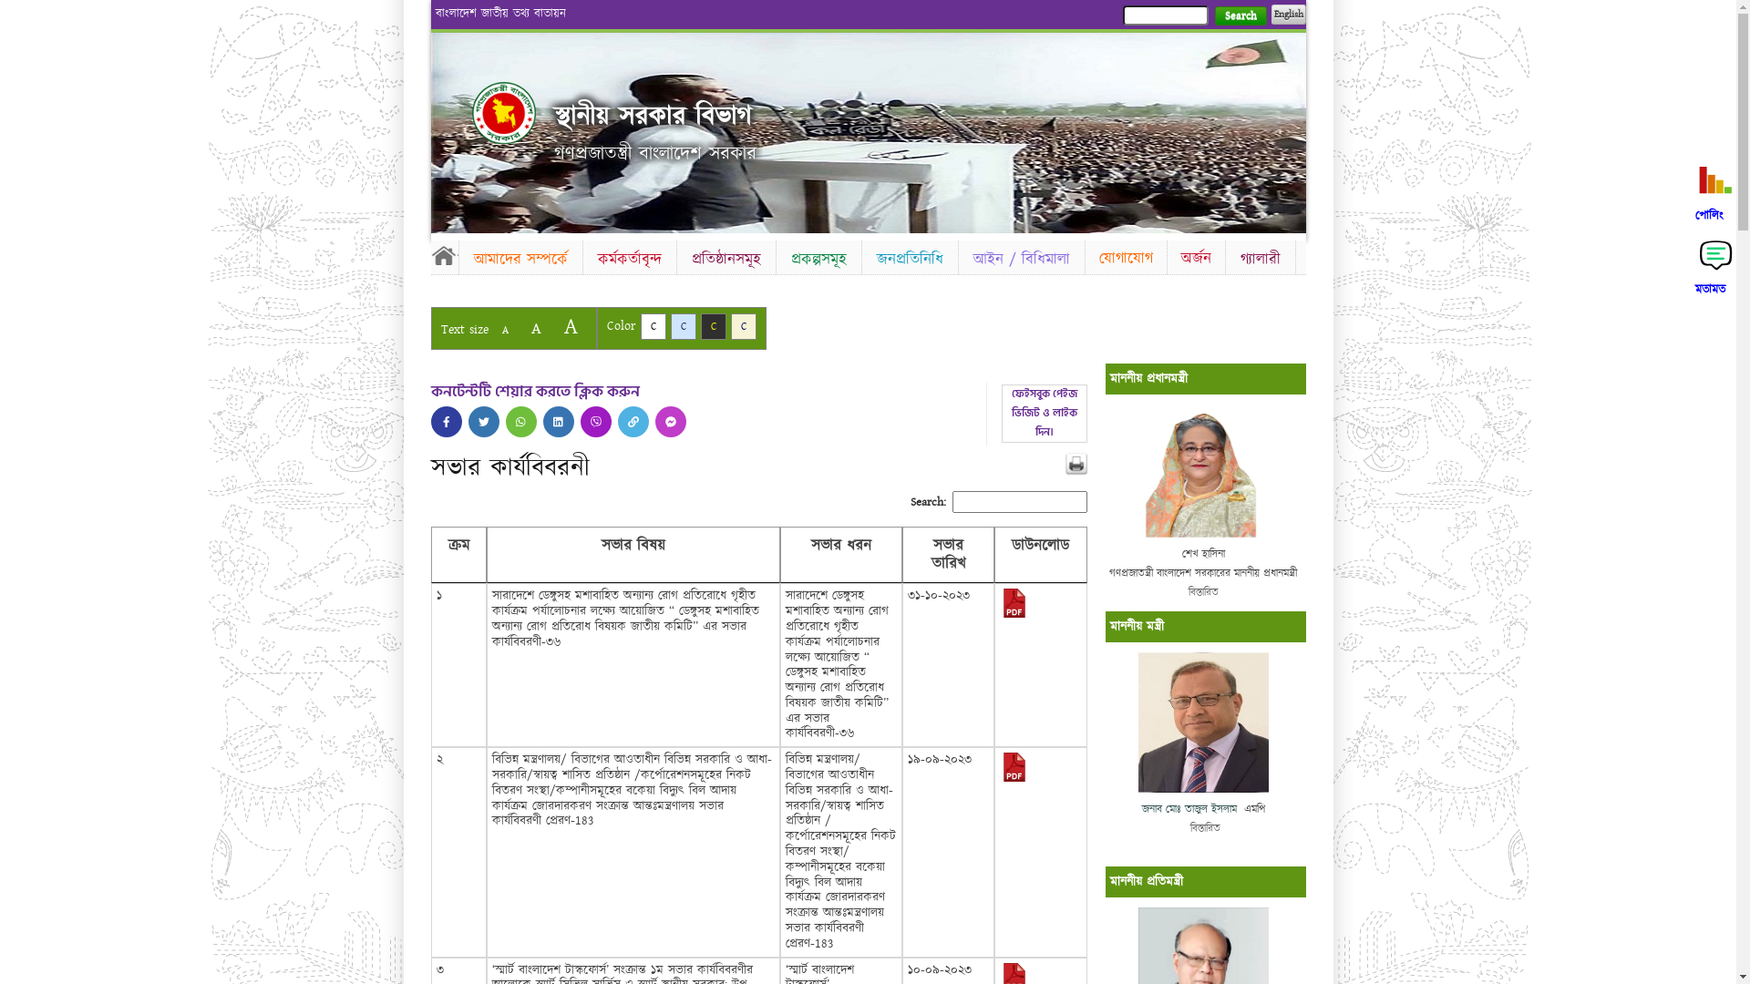 This screenshot has height=984, width=1750. Describe the element at coordinates (505, 330) in the screenshot. I see `A` at that location.